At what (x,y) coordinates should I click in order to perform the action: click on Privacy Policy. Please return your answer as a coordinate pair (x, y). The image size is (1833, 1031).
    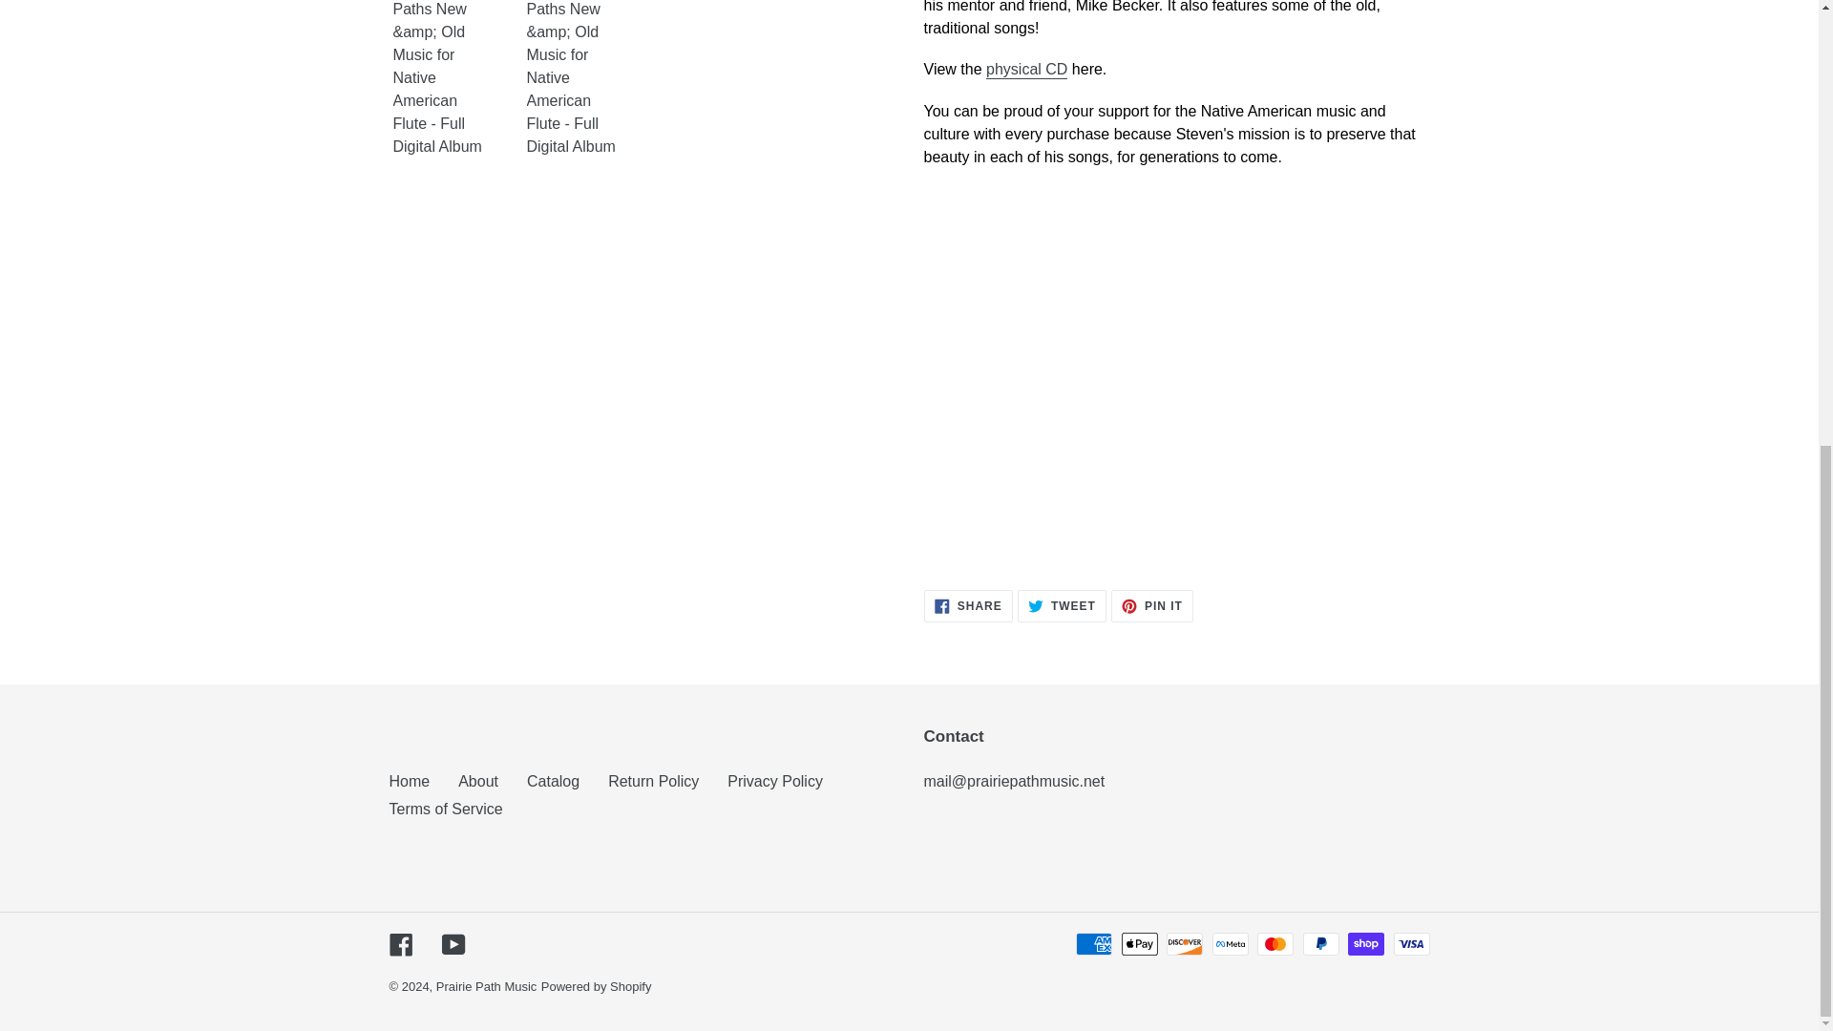
    Looking at the image, I should click on (1025, 70).